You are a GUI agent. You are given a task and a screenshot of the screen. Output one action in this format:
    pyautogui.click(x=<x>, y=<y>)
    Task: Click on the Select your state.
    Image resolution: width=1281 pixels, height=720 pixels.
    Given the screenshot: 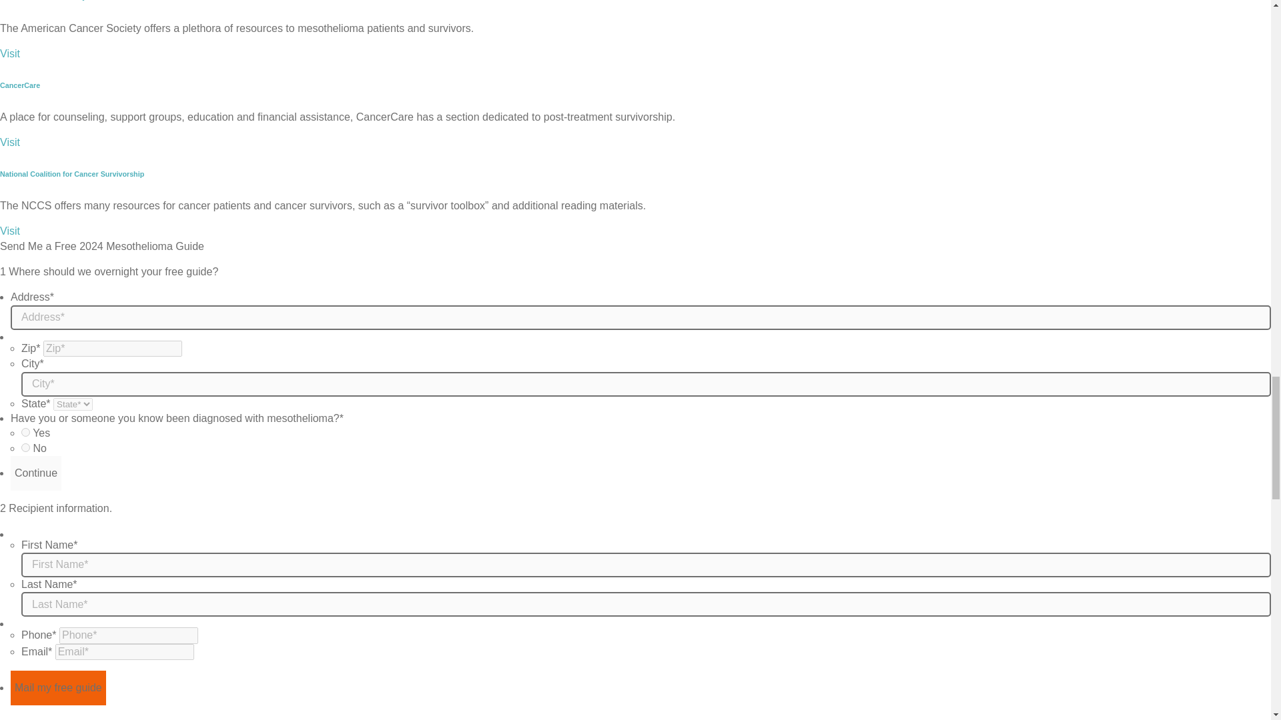 What is the action you would take?
    pyautogui.click(x=73, y=404)
    